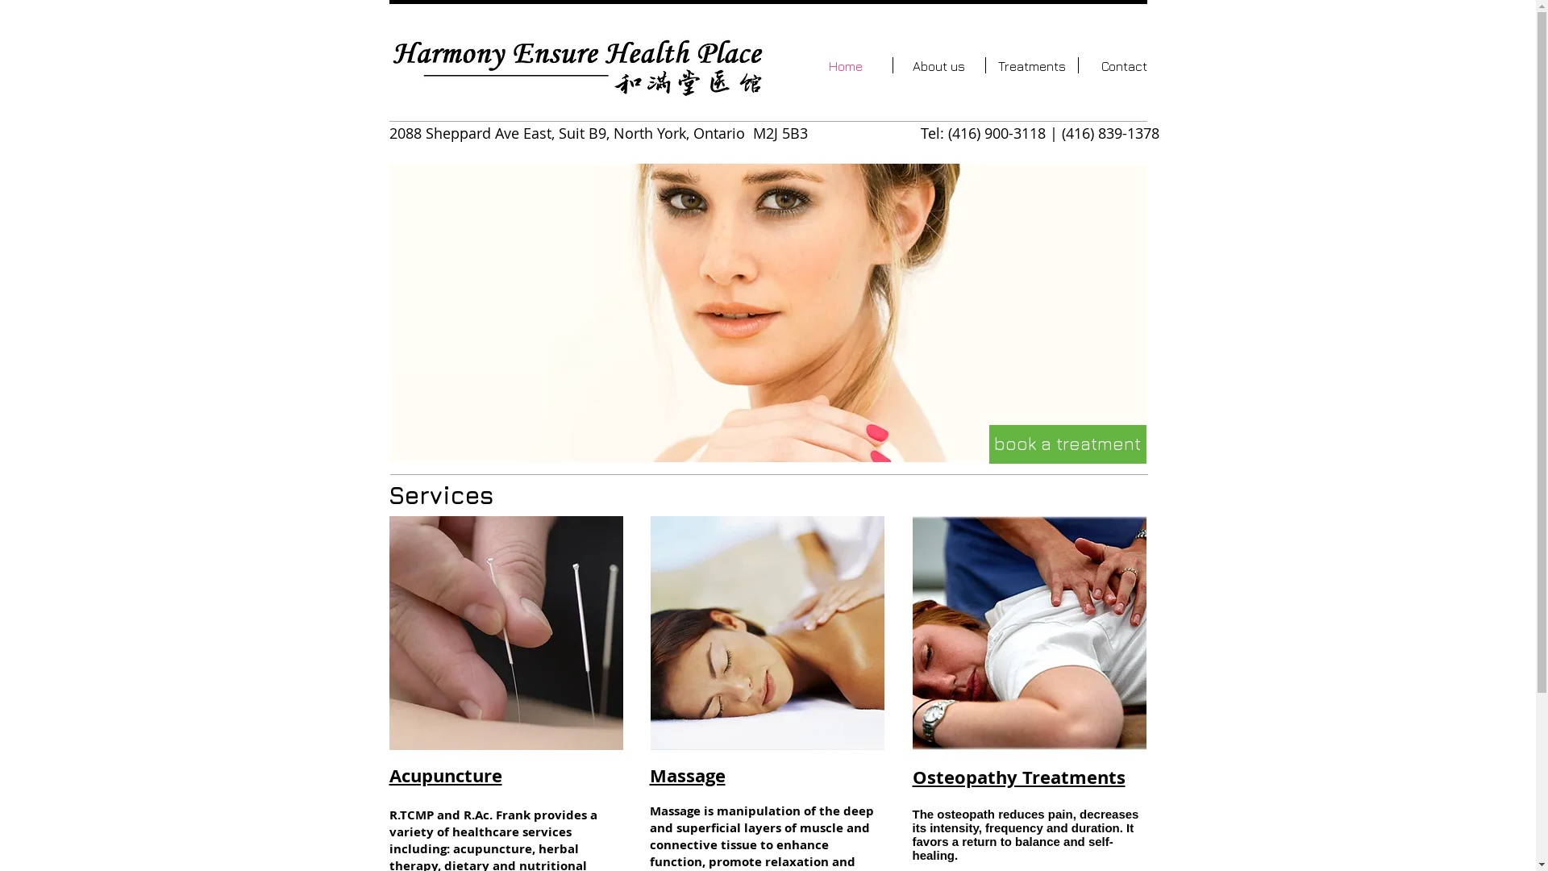  Describe the element at coordinates (1125, 65) in the screenshot. I see `Contact` at that location.